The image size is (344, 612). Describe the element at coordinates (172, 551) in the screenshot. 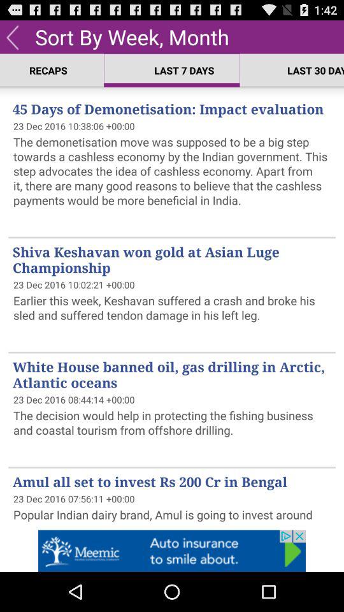

I see `auto option` at that location.